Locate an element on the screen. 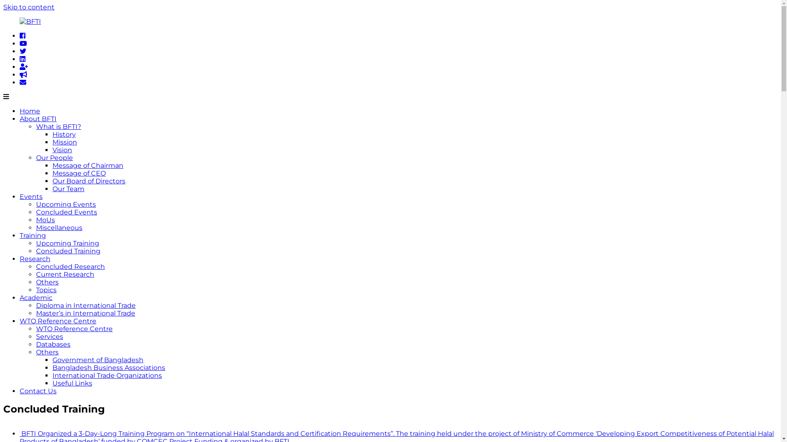  BFTI is located at coordinates (11, 43).